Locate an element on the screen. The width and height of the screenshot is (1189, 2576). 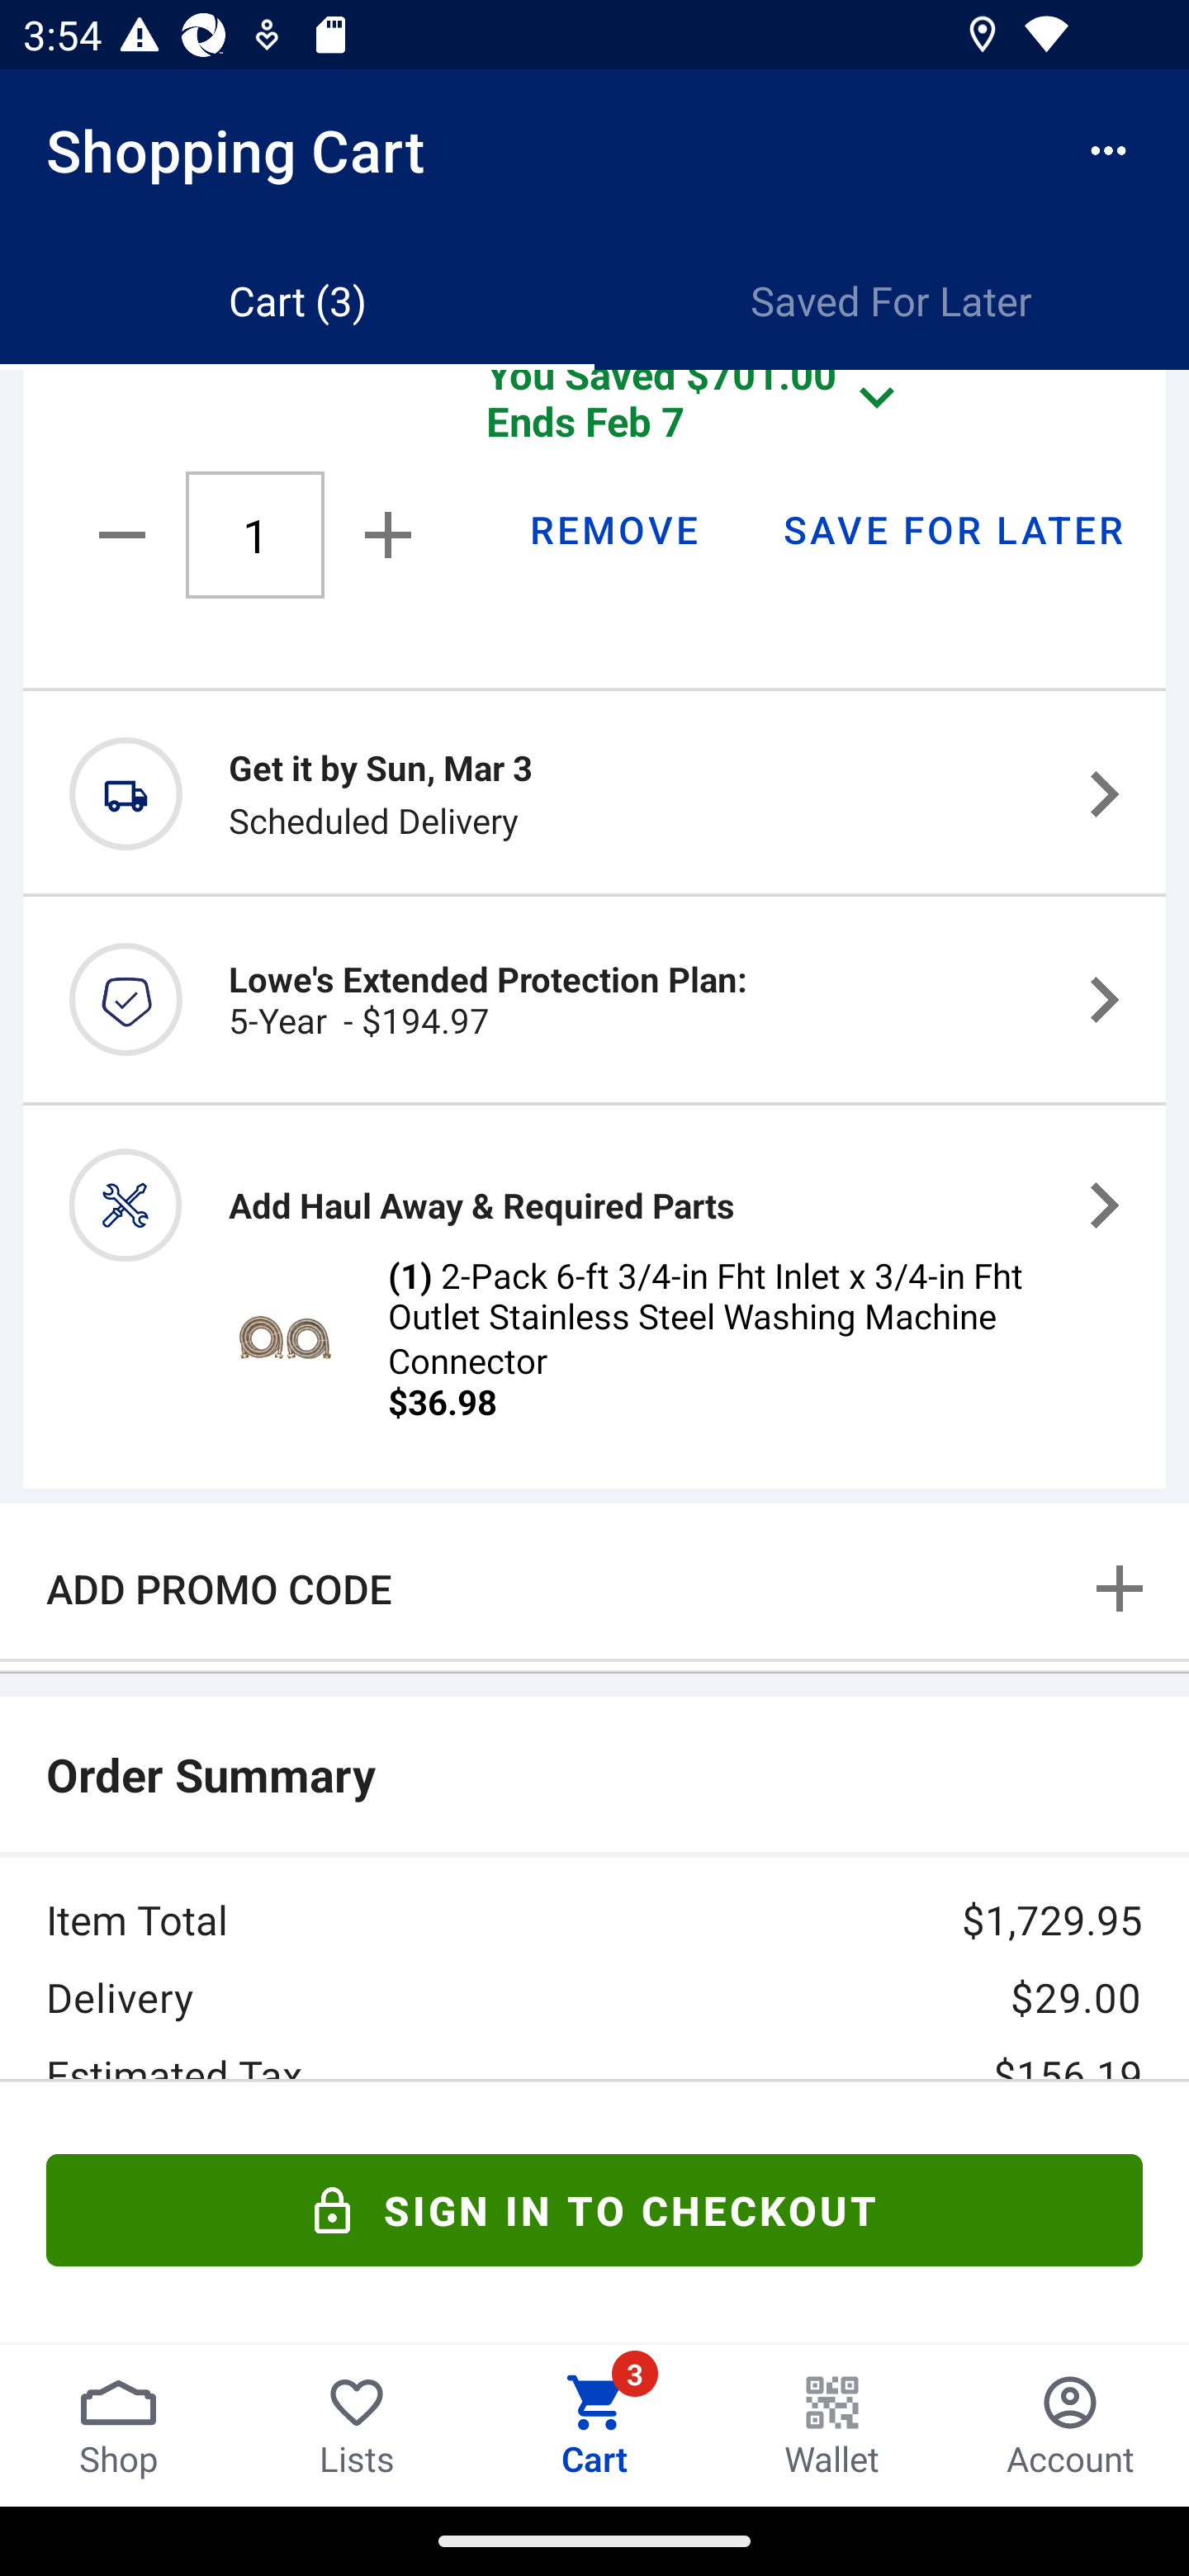
Saved For Later is located at coordinates (892, 301).